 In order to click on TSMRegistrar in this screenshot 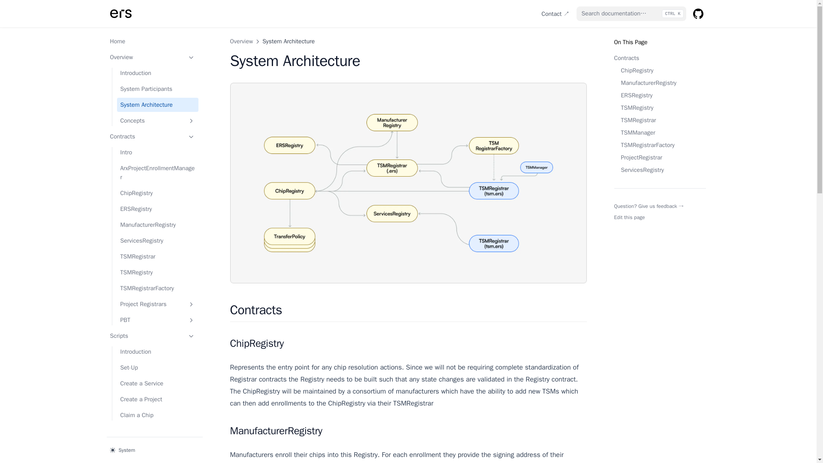, I will do `click(157, 256)`.